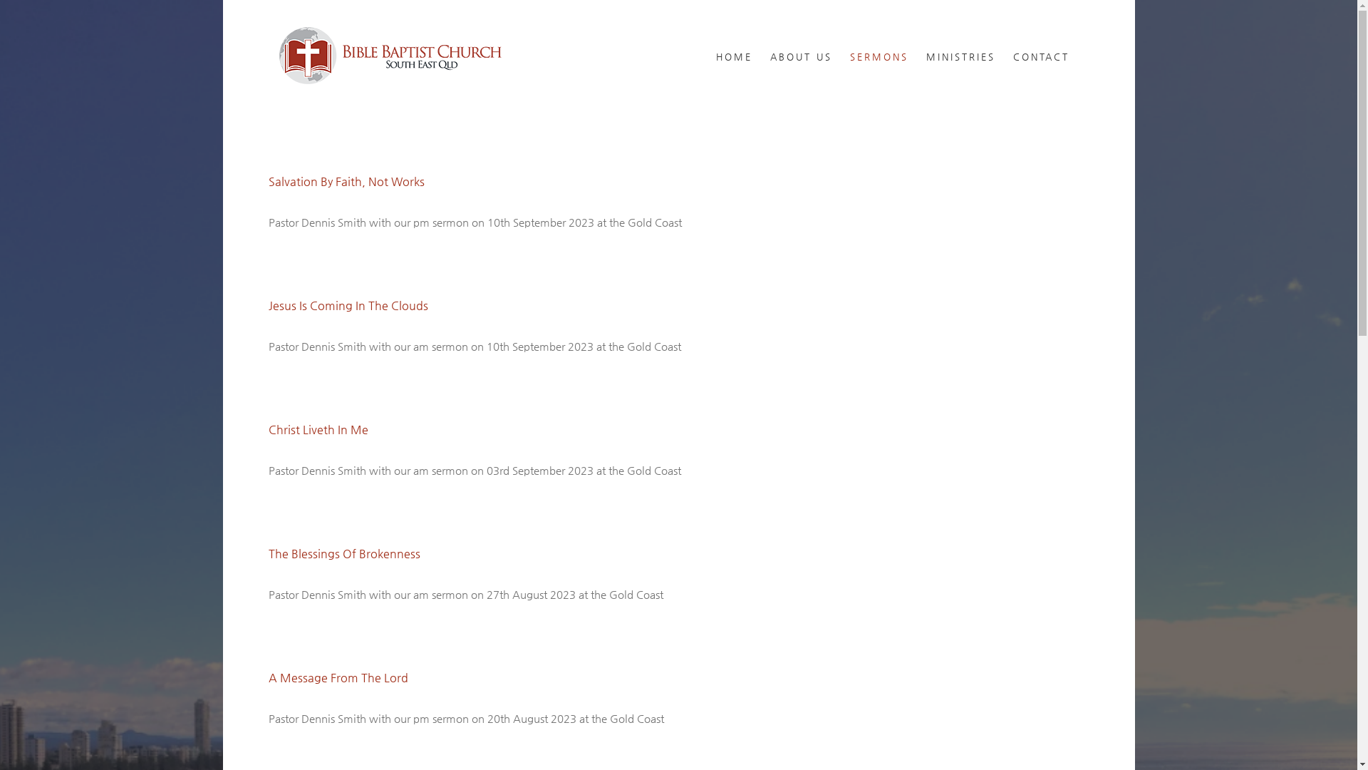 This screenshot has height=770, width=1368. I want to click on Christ Liveth In Me, so click(318, 429).